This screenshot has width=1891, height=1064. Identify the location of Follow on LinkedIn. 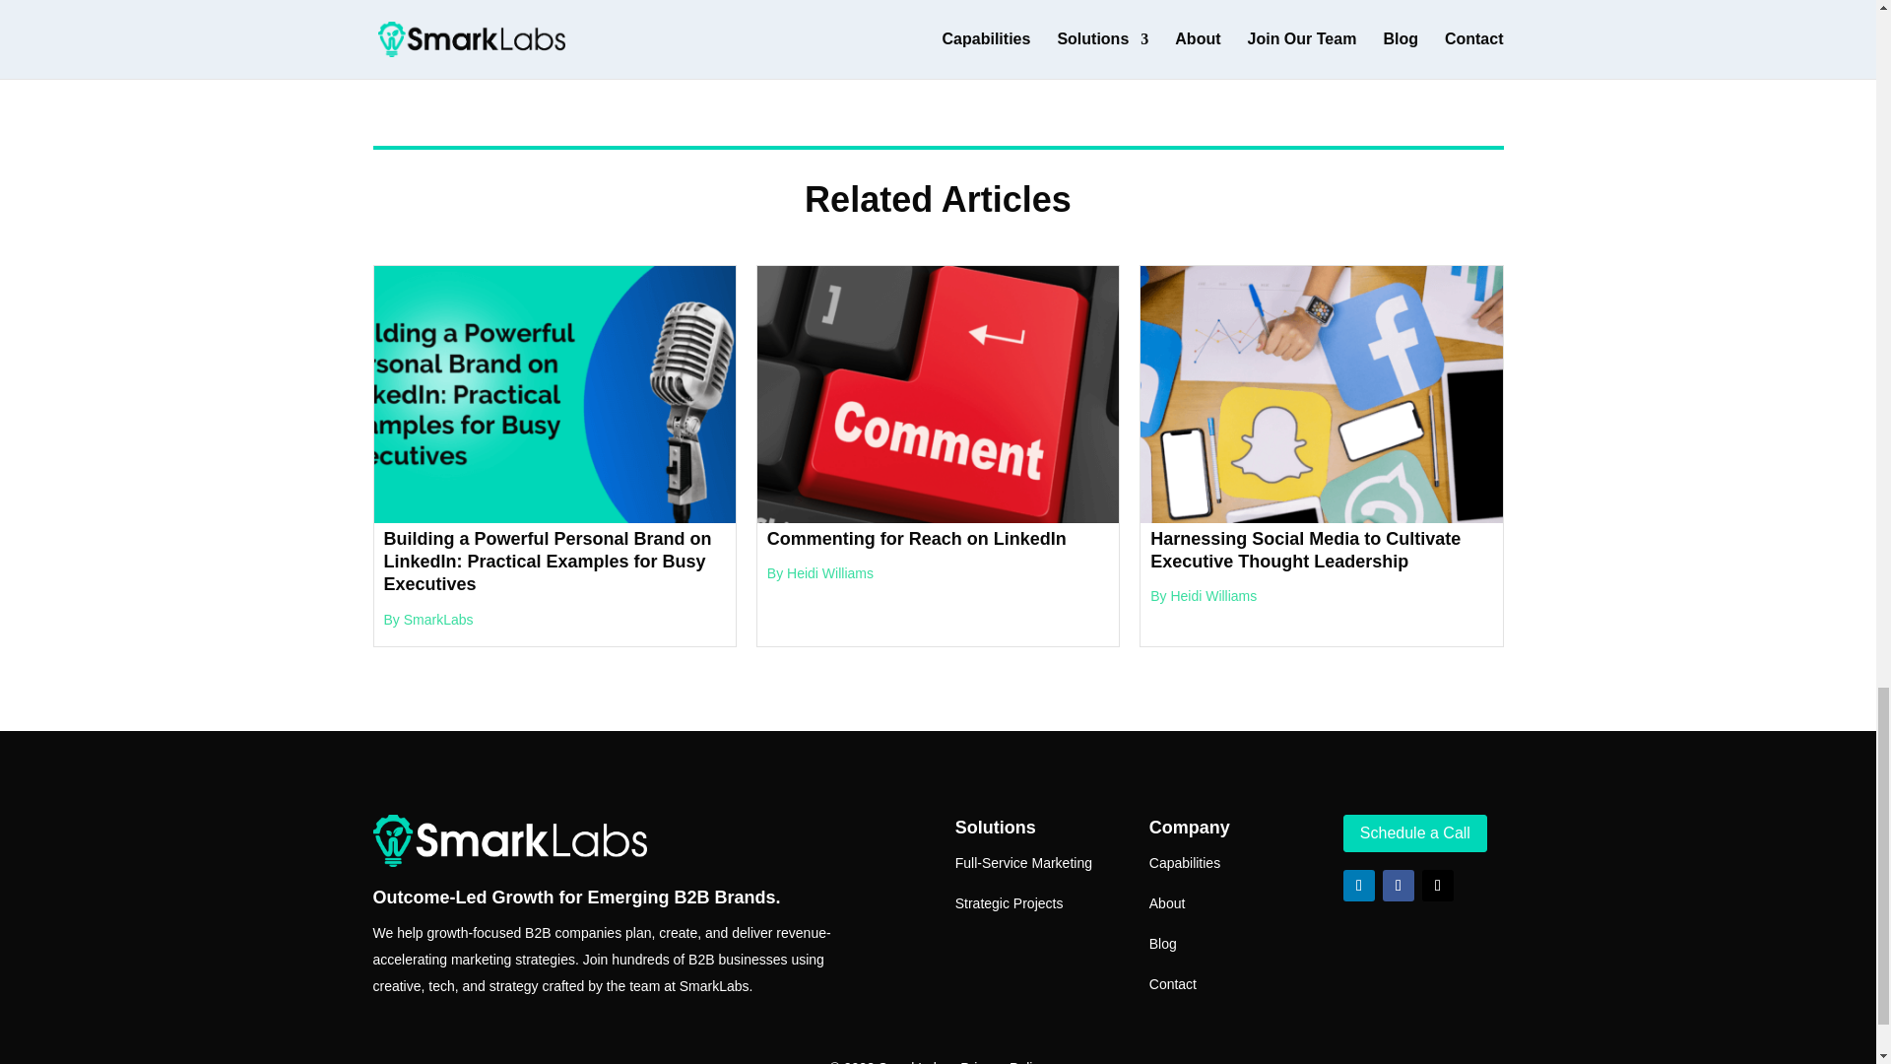
(1358, 885).